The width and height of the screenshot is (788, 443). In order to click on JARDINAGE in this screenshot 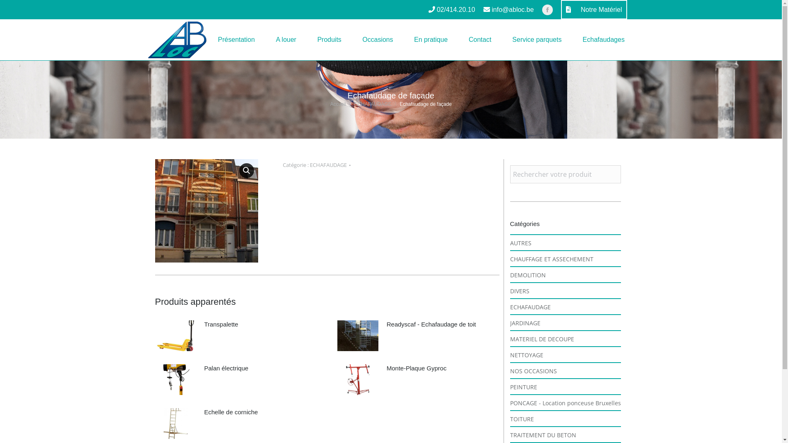, I will do `click(525, 323)`.